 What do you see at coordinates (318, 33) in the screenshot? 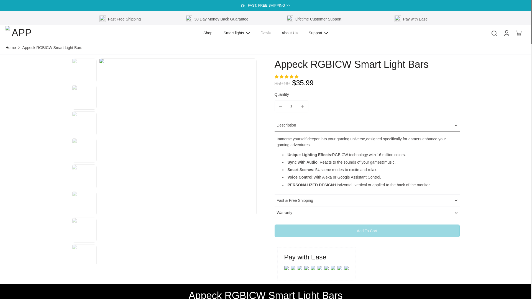
I see `Support` at bounding box center [318, 33].